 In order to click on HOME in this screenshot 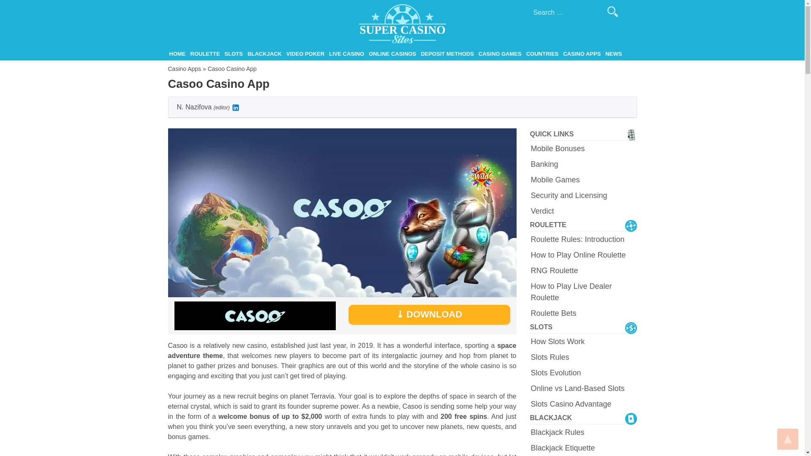, I will do `click(177, 54)`.